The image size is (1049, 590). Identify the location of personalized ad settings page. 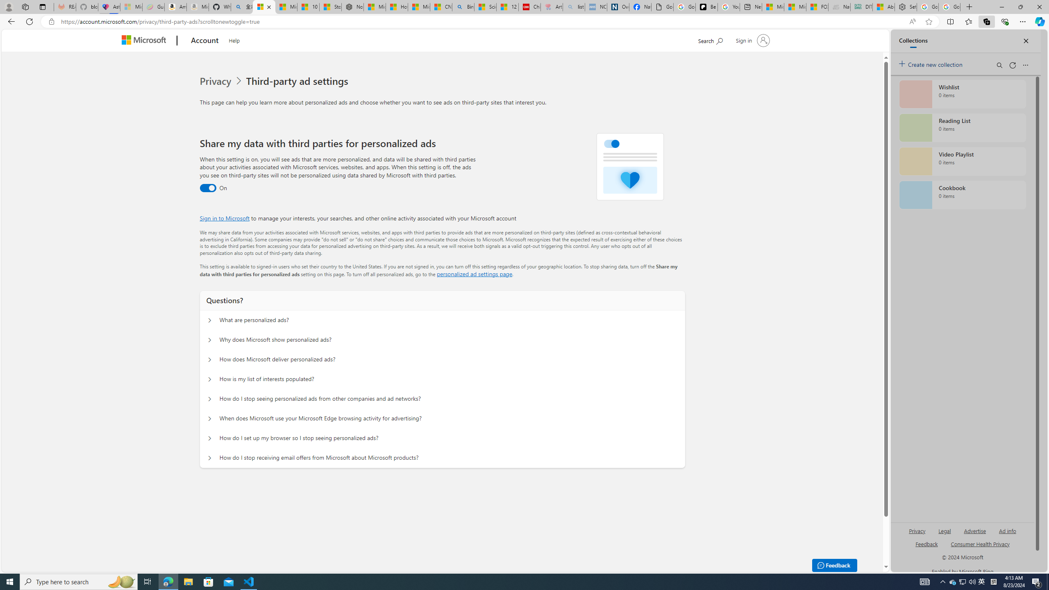
(475, 274).